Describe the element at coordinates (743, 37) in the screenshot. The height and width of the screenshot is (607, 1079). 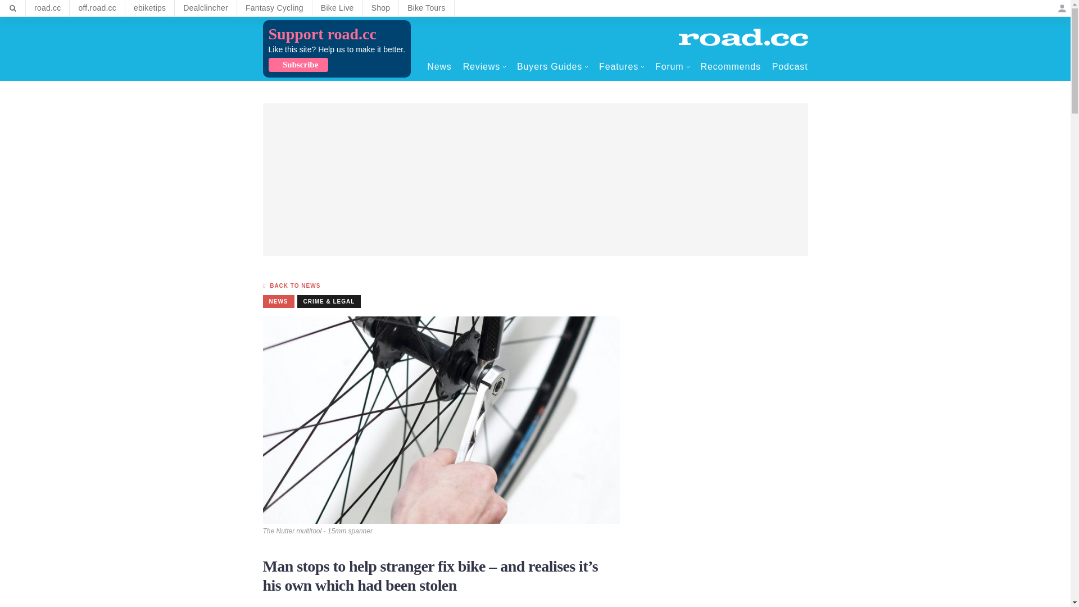
I see `Home` at that location.